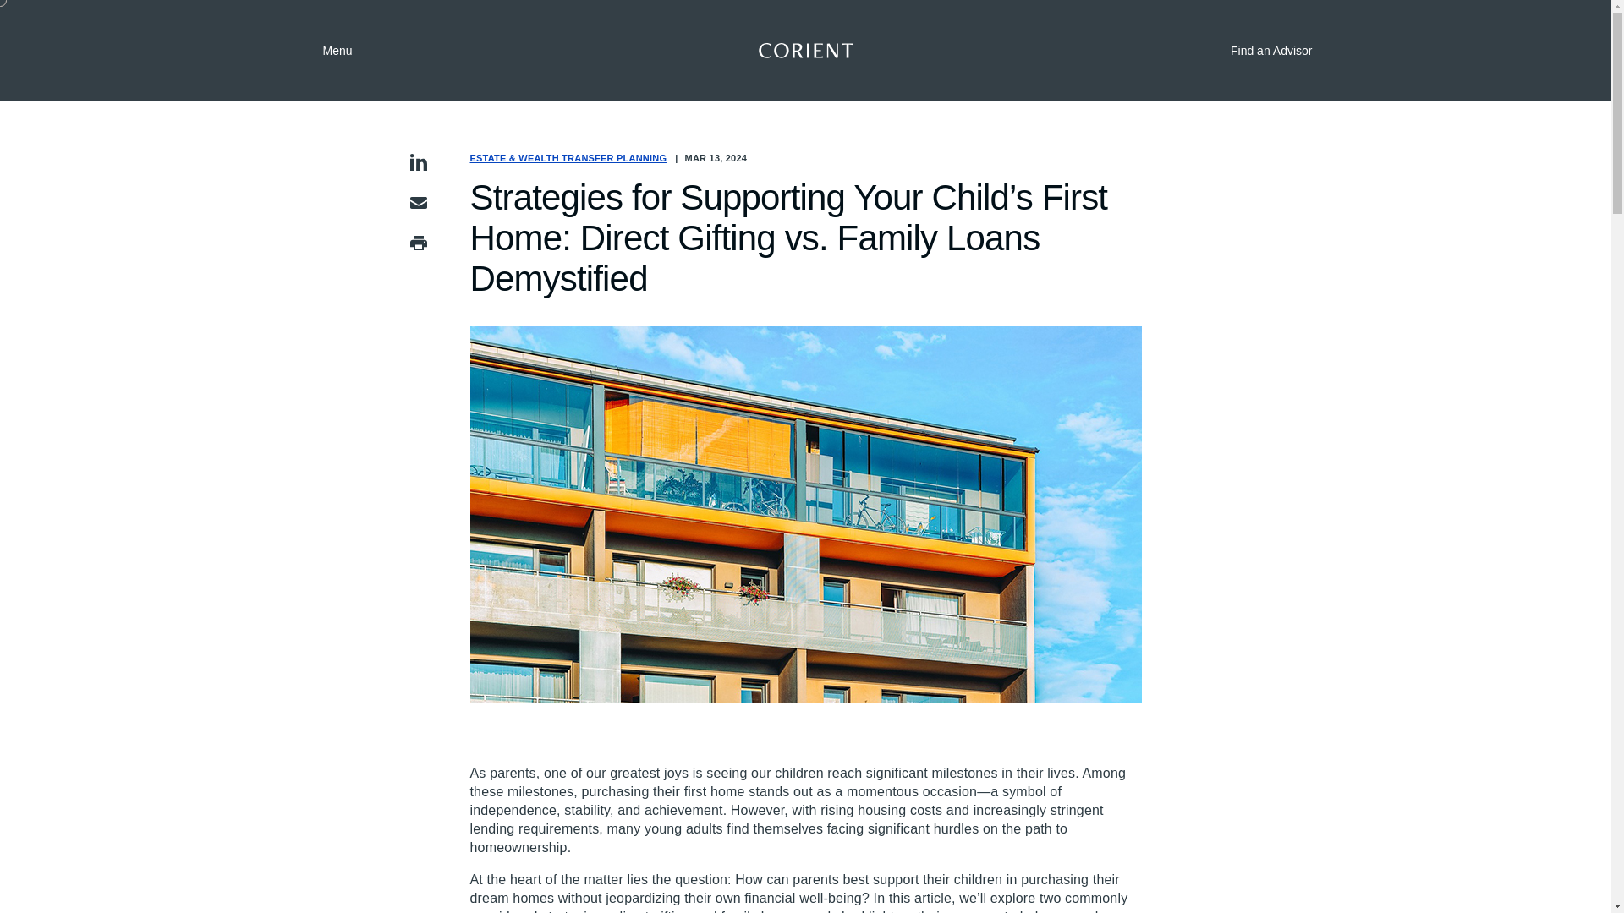 The image size is (1624, 913). Describe the element at coordinates (805, 51) in the screenshot. I see `Back to the homepage` at that location.